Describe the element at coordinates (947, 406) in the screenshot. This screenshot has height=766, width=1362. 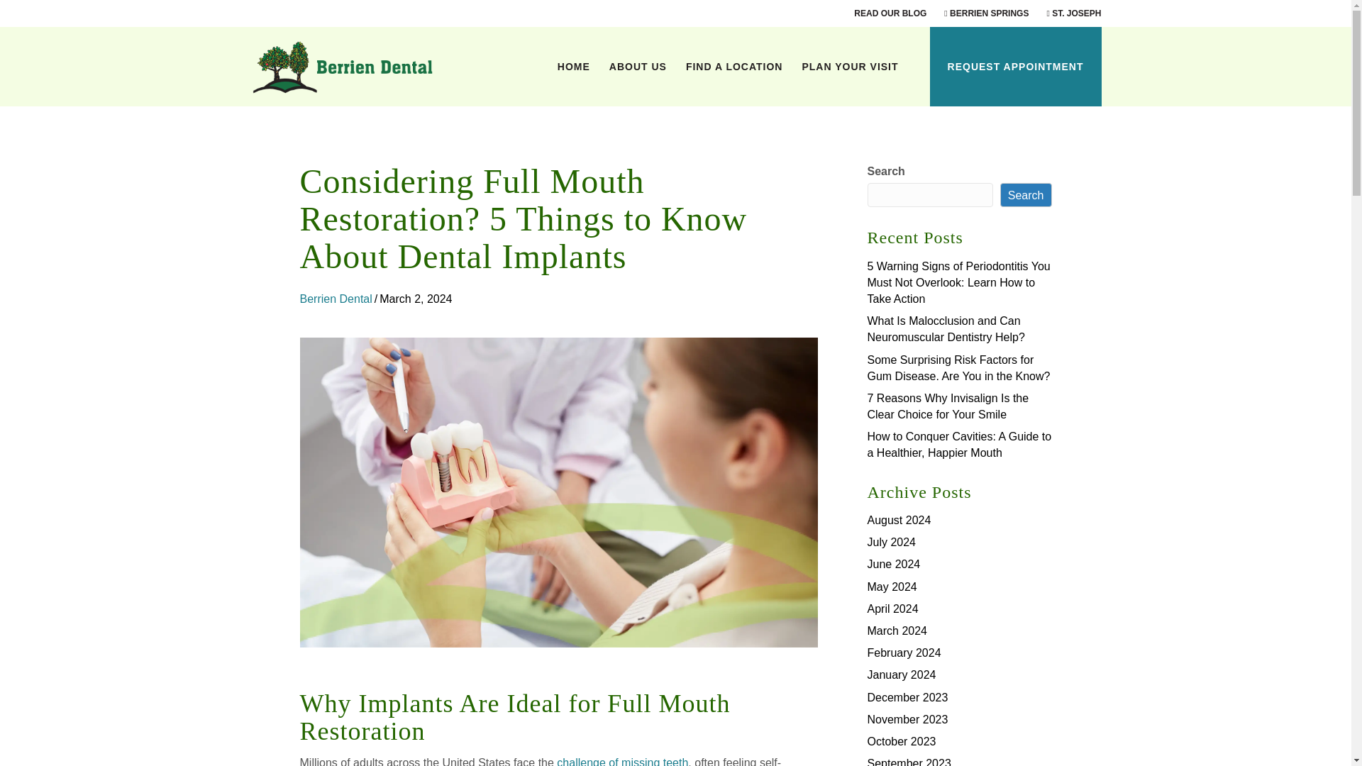
I see `7 Reasons Why Invisalign Is the Clear Choice for Your Smile` at that location.